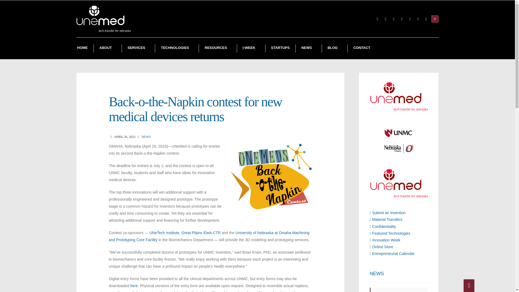 This screenshot has width=519, height=292. I want to click on Home, so click(82, 48).